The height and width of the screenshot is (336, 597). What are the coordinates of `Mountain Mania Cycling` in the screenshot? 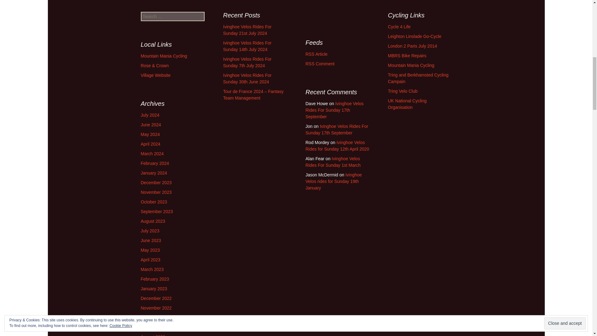 It's located at (164, 56).